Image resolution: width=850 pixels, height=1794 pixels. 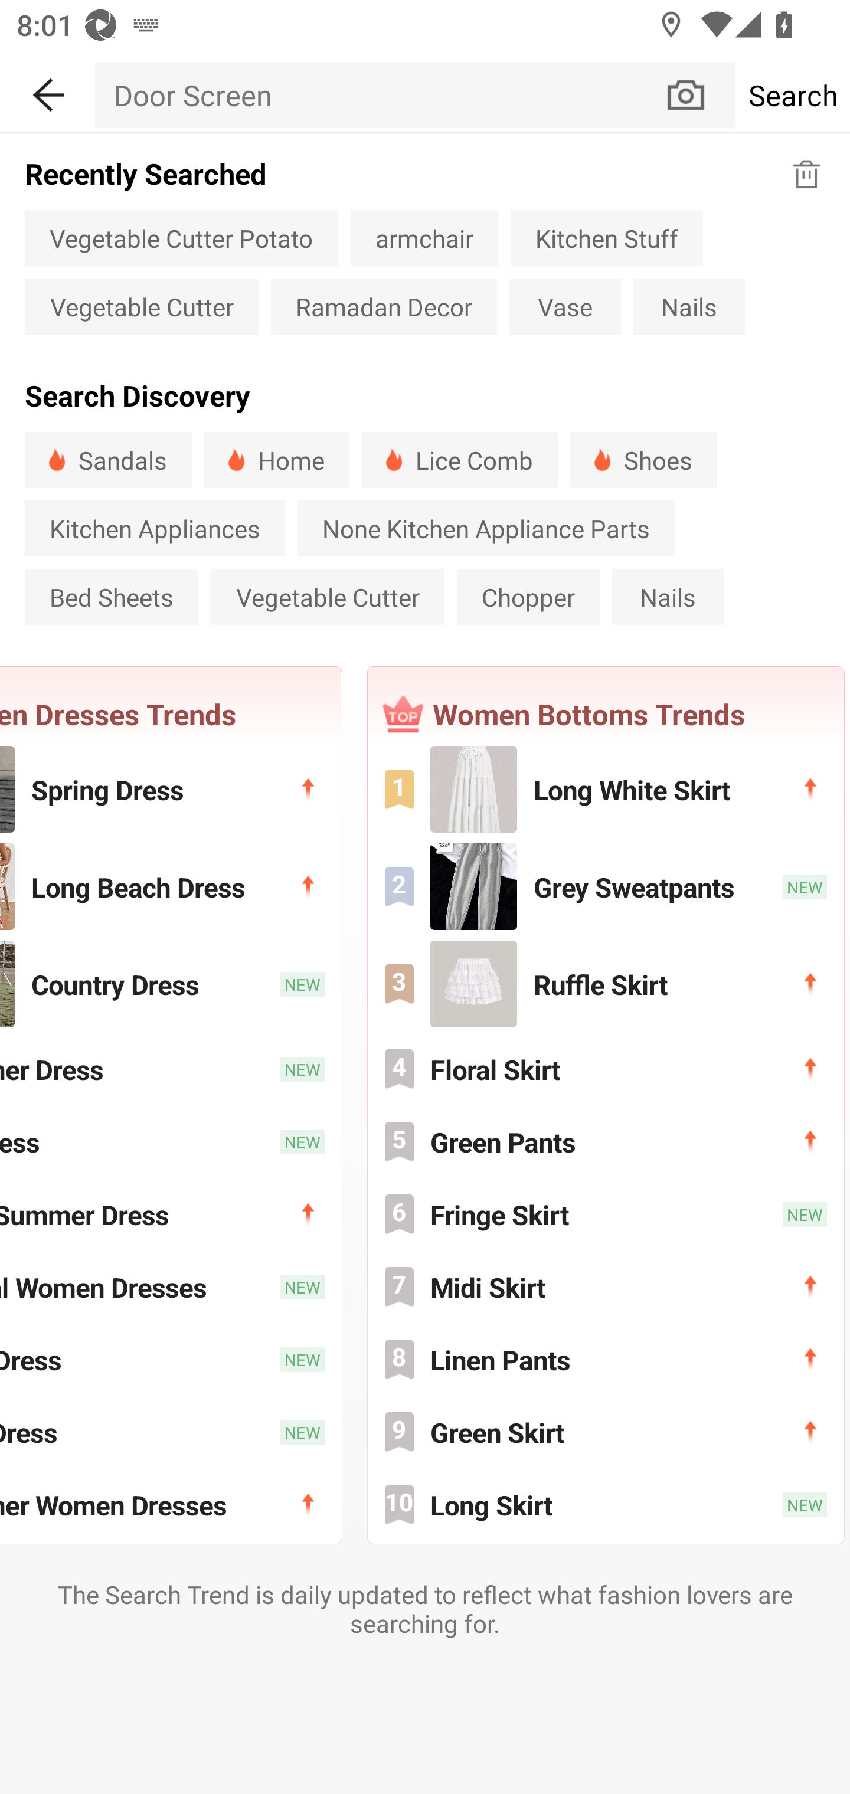 What do you see at coordinates (424, 237) in the screenshot?
I see `armchair` at bounding box center [424, 237].